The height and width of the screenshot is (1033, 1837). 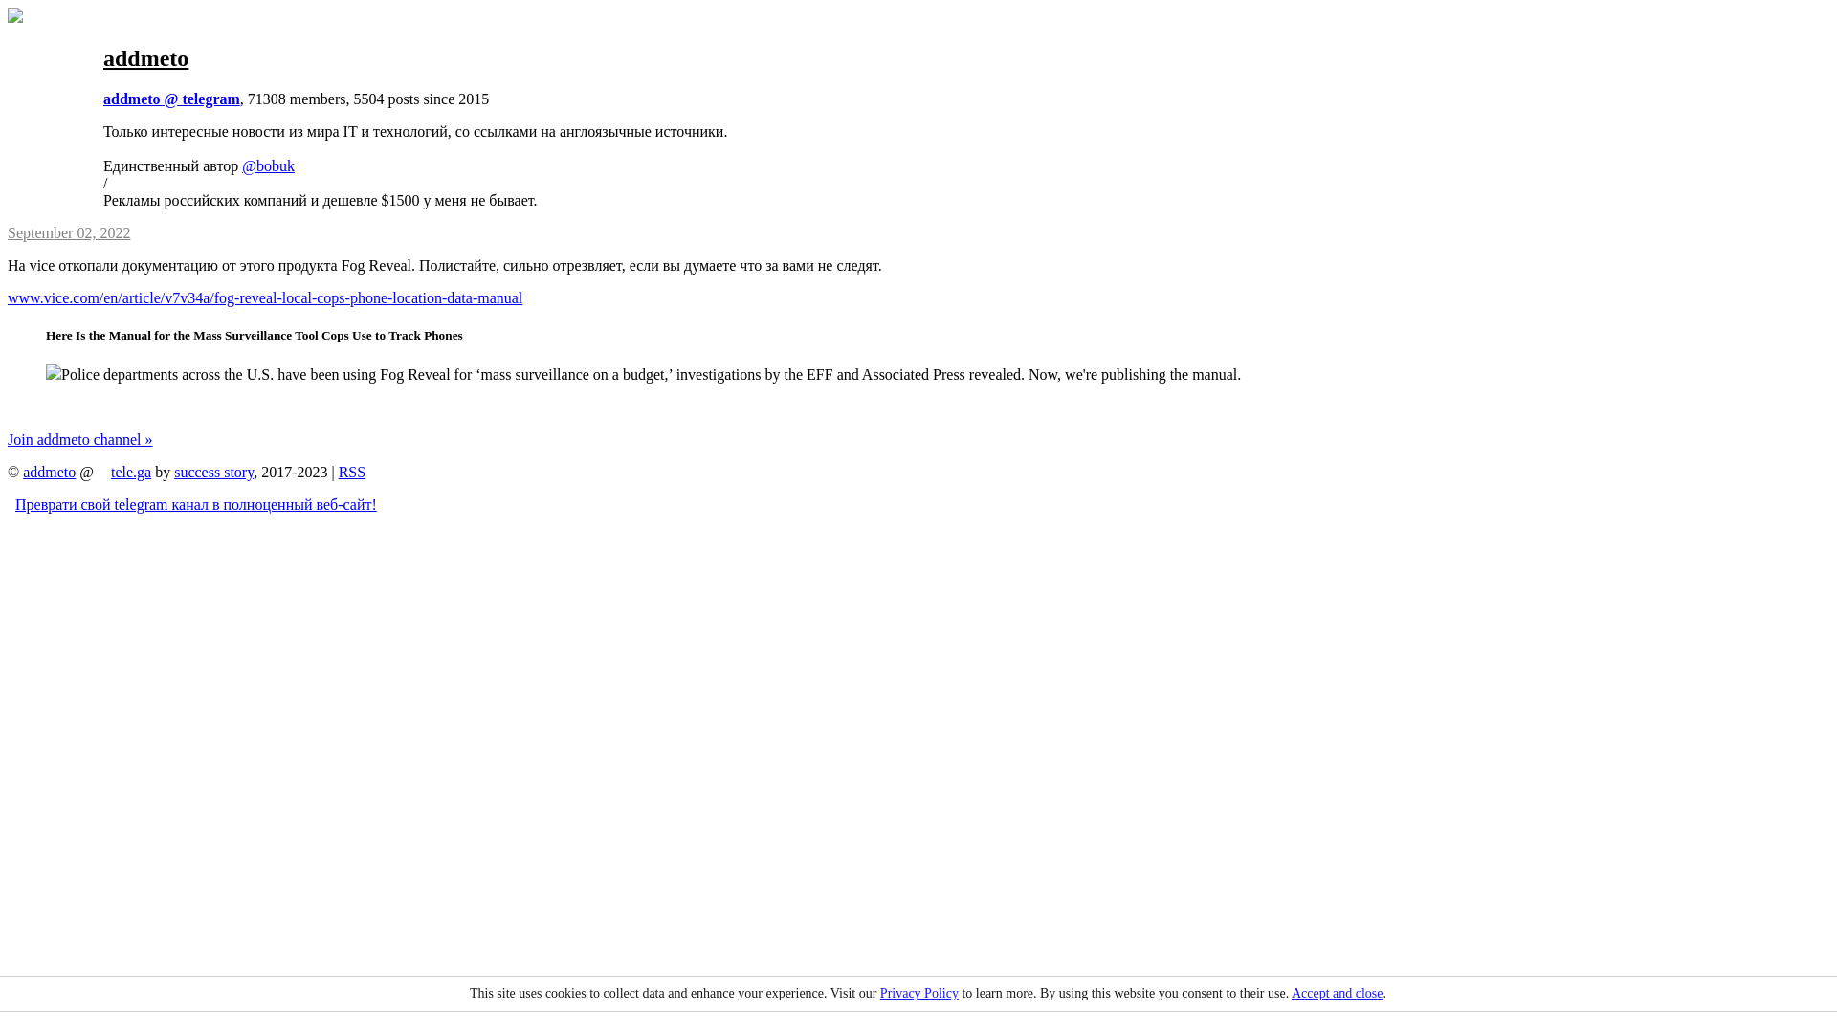 What do you see at coordinates (145, 58) in the screenshot?
I see `addmeto` at bounding box center [145, 58].